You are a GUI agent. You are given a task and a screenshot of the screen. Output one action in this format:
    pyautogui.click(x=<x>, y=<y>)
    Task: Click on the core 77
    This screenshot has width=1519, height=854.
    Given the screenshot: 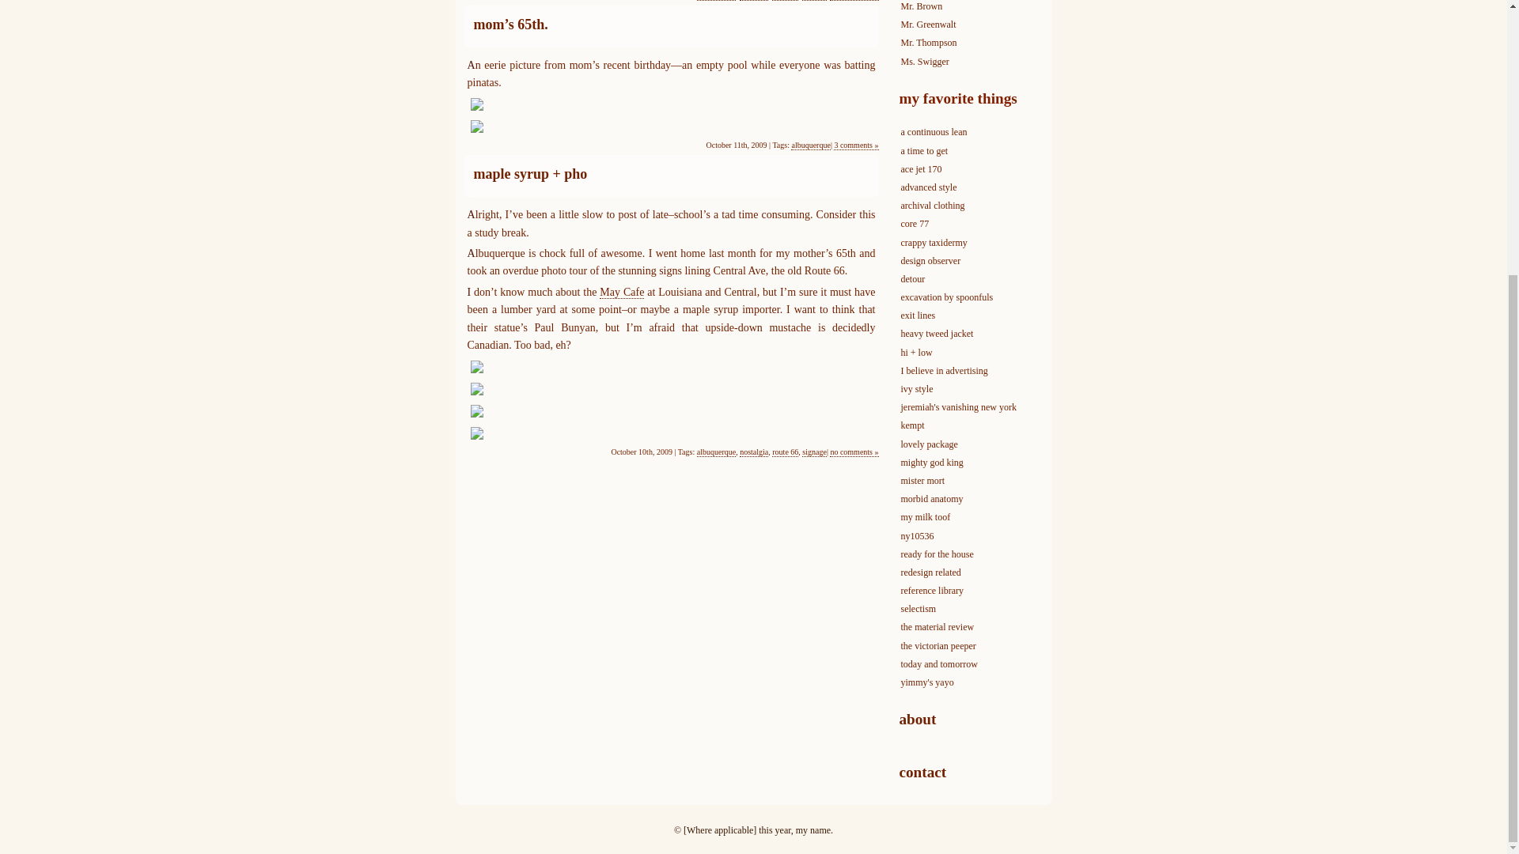 What is the action you would take?
    pyautogui.click(x=915, y=224)
    